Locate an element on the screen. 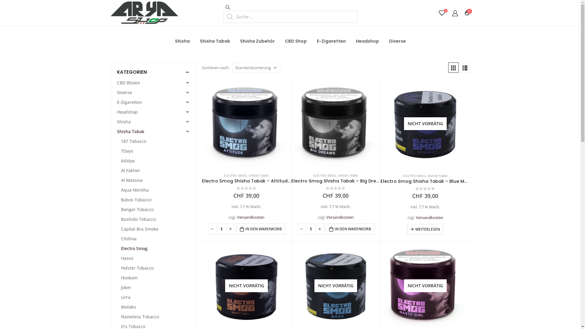 The image size is (585, 329). SHISHA TABAK is located at coordinates (348, 175).